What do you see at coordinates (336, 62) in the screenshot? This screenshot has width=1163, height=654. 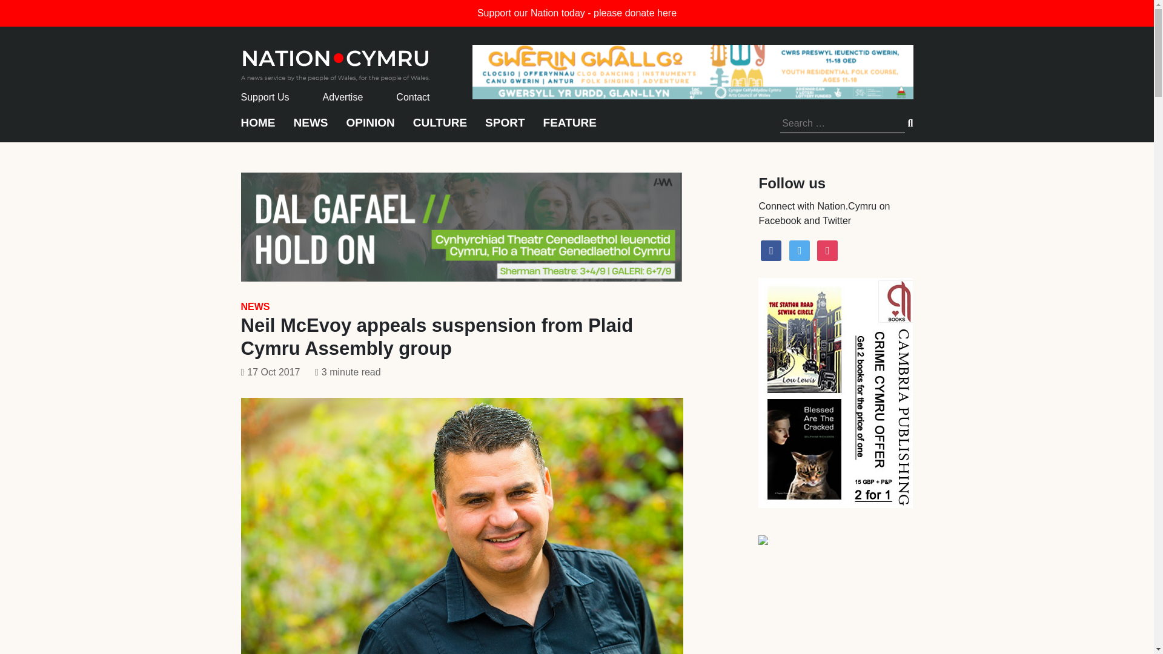 I see `home` at bounding box center [336, 62].